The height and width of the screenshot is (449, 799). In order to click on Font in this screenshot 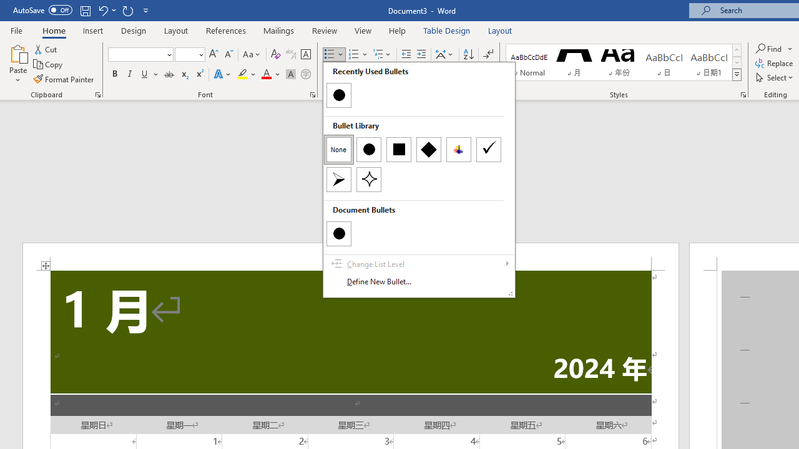, I will do `click(136, 54)`.